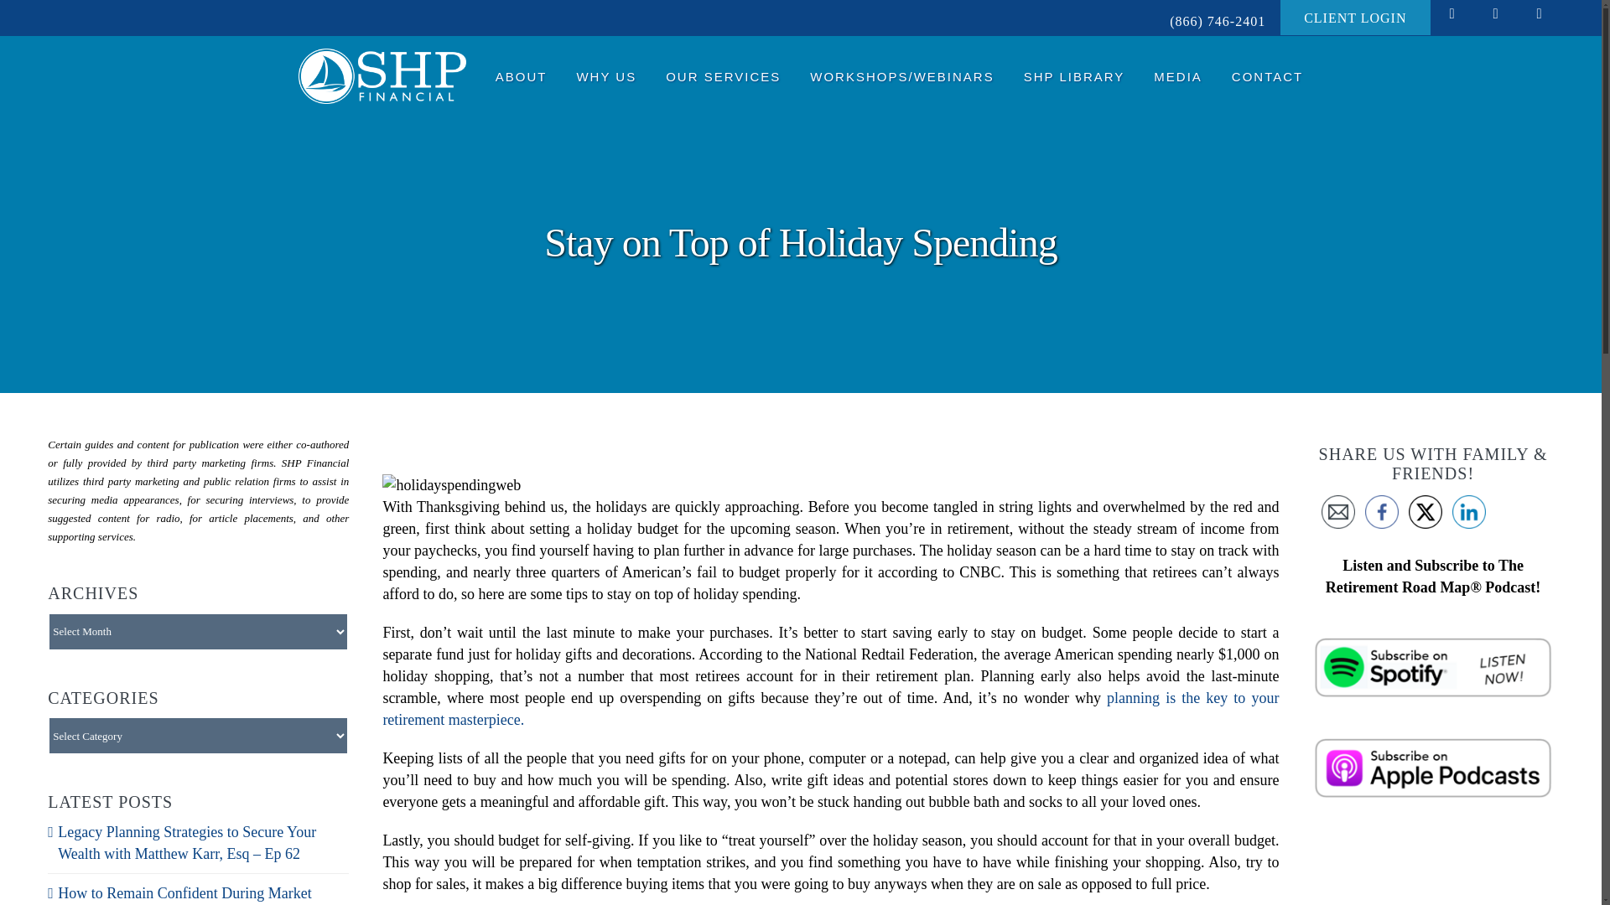 This screenshot has width=1610, height=905. What do you see at coordinates (1355, 17) in the screenshot?
I see `CLIENT LOGIN` at bounding box center [1355, 17].